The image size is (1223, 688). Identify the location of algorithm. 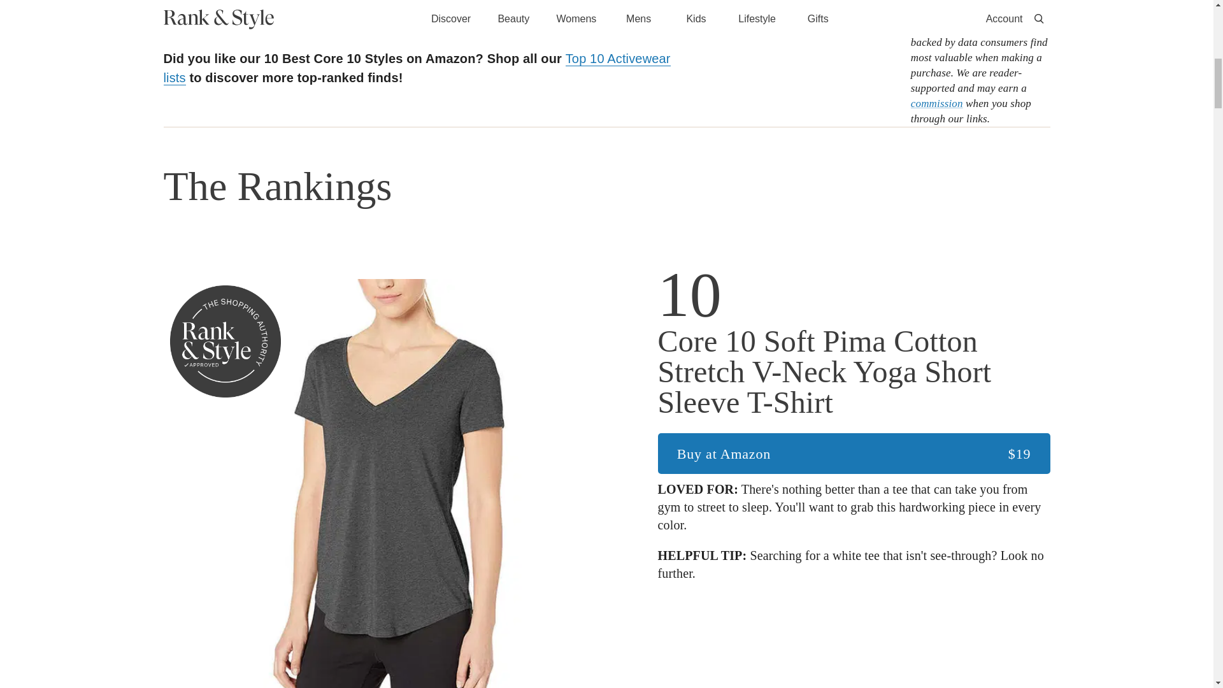
(1026, 27).